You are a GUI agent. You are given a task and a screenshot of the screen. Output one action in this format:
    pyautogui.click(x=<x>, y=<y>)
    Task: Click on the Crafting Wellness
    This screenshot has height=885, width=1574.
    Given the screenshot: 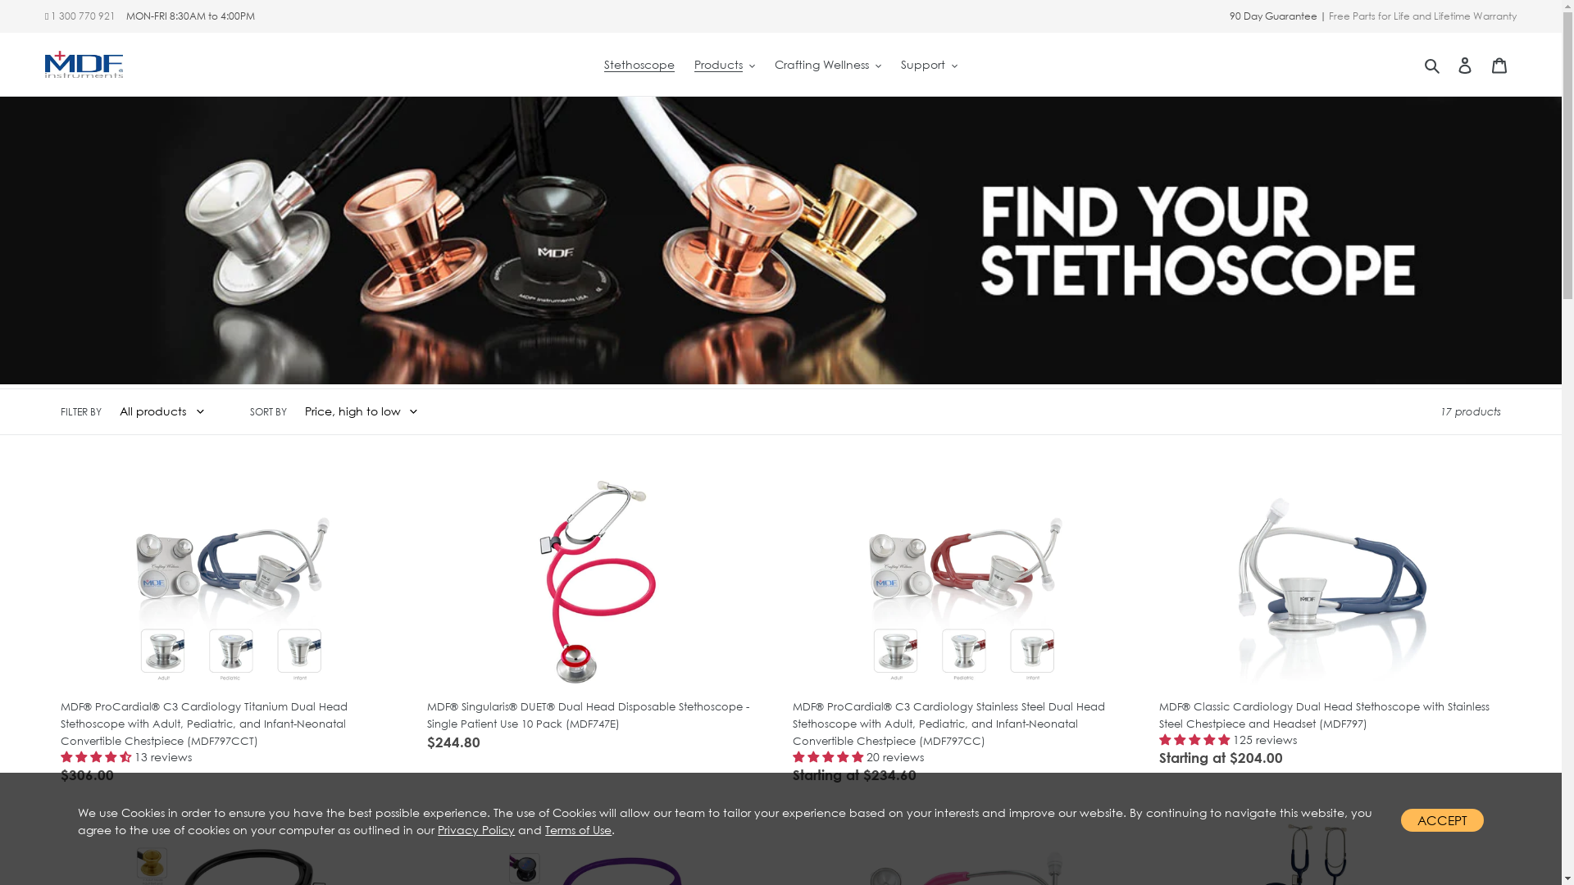 What is the action you would take?
    pyautogui.click(x=828, y=64)
    